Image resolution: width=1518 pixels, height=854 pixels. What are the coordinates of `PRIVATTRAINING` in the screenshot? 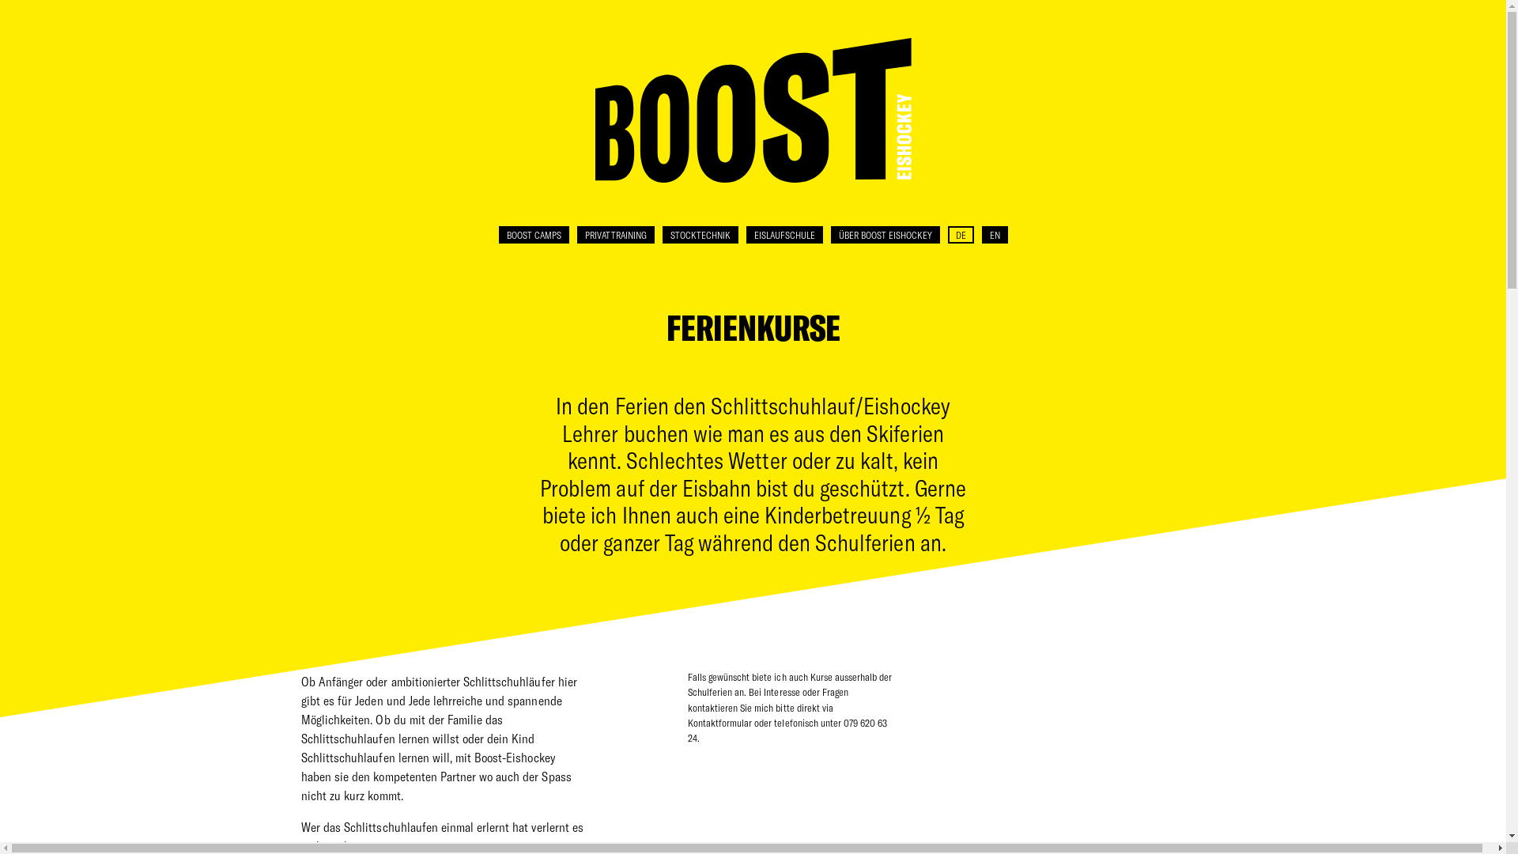 It's located at (616, 235).